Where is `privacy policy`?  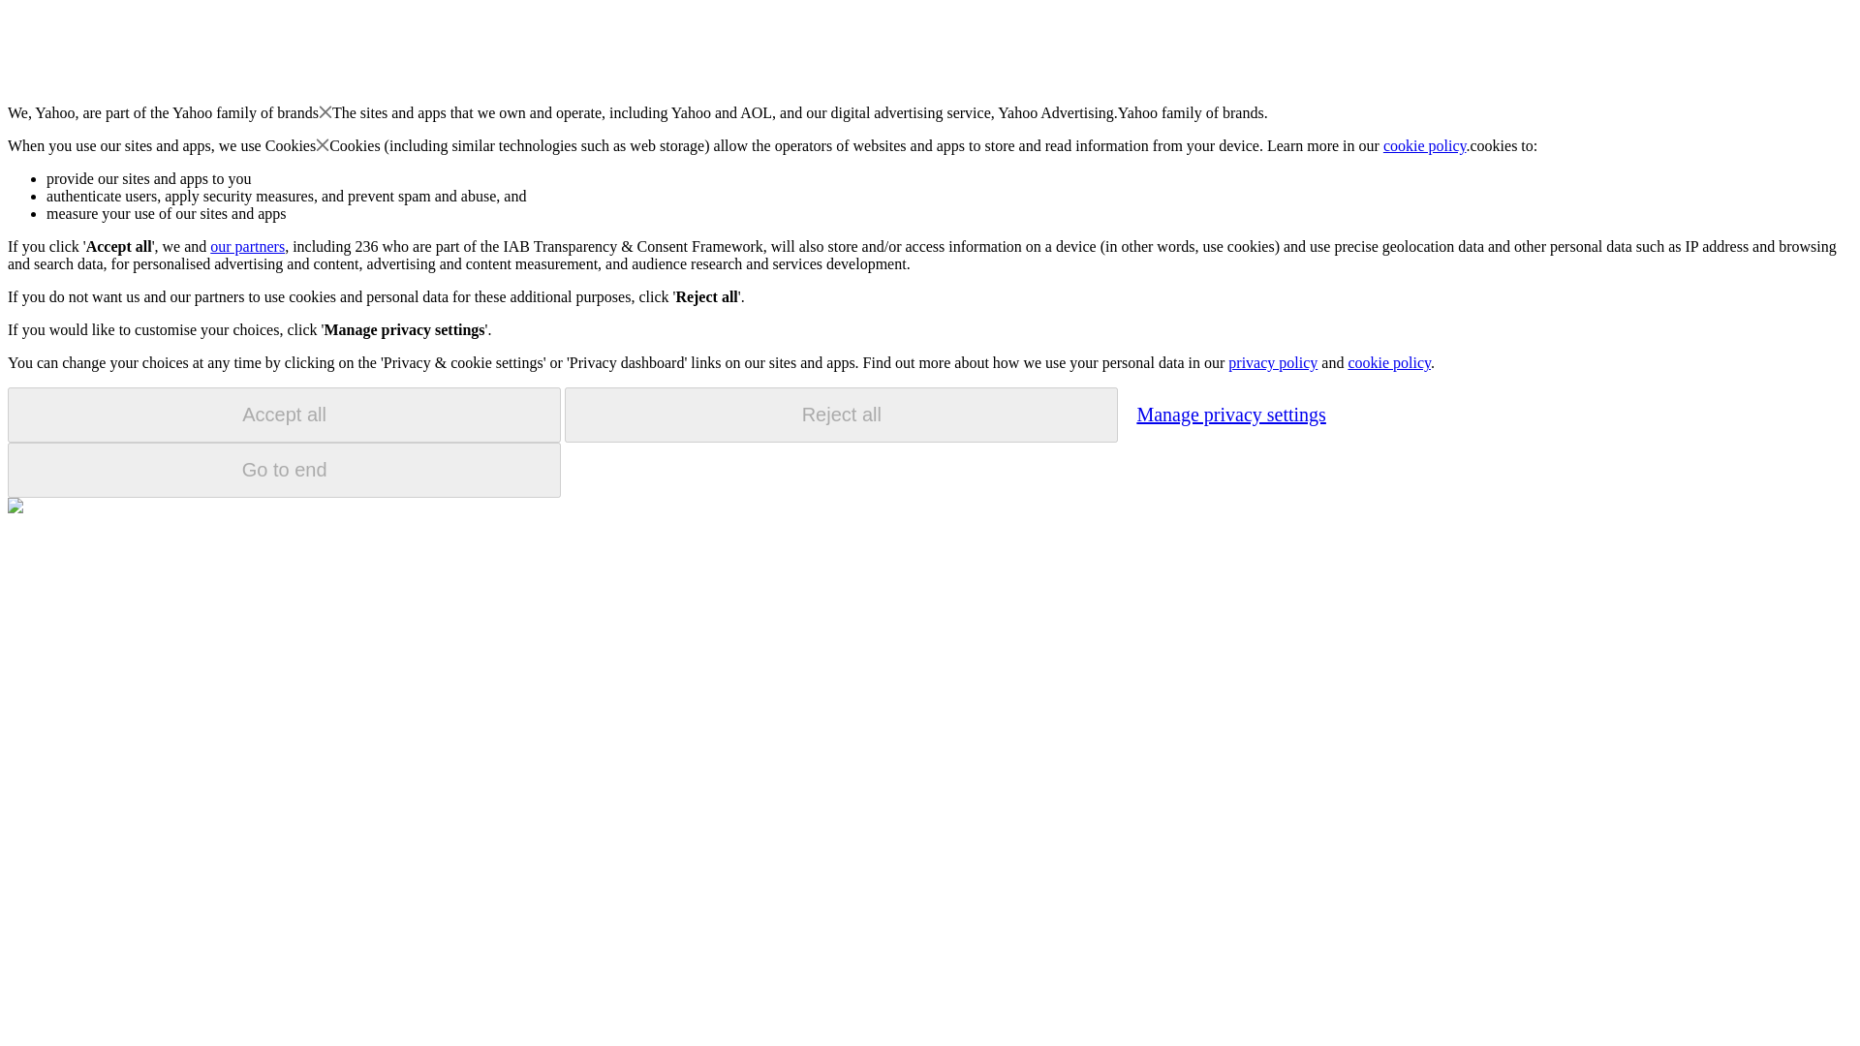
privacy policy is located at coordinates (1272, 362).